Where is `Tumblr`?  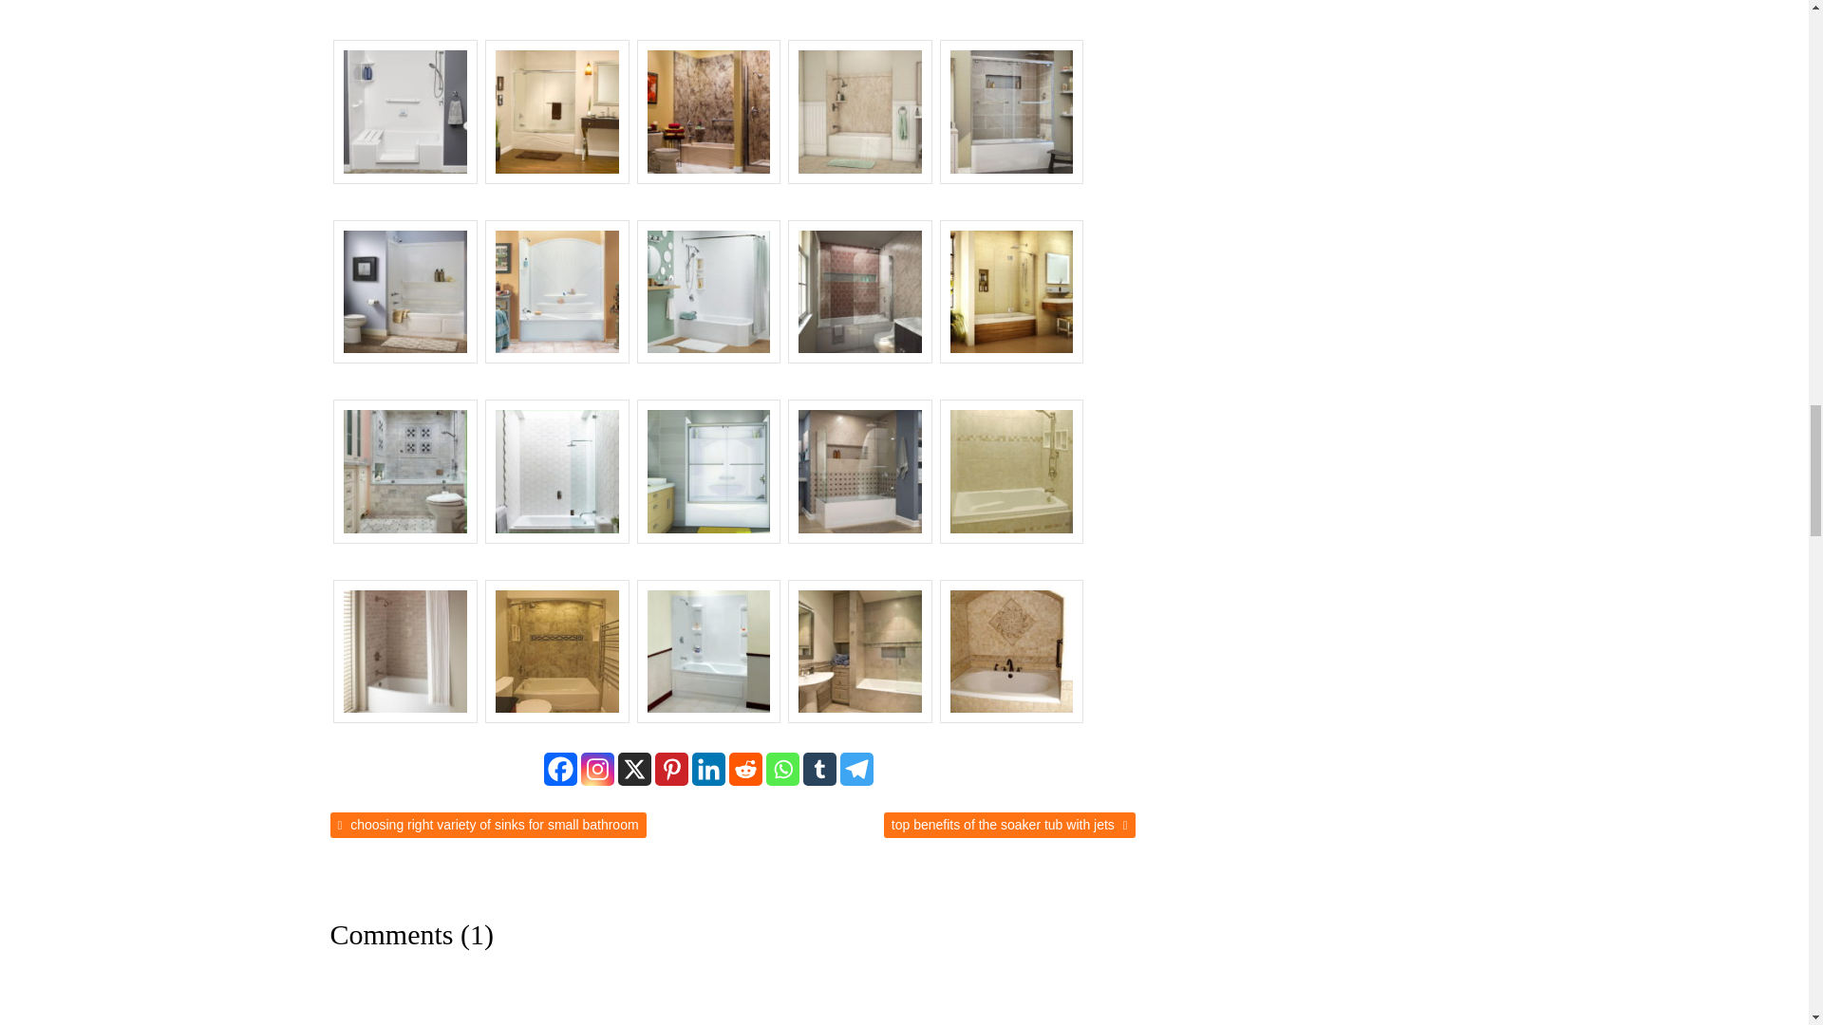
Tumblr is located at coordinates (820, 769).